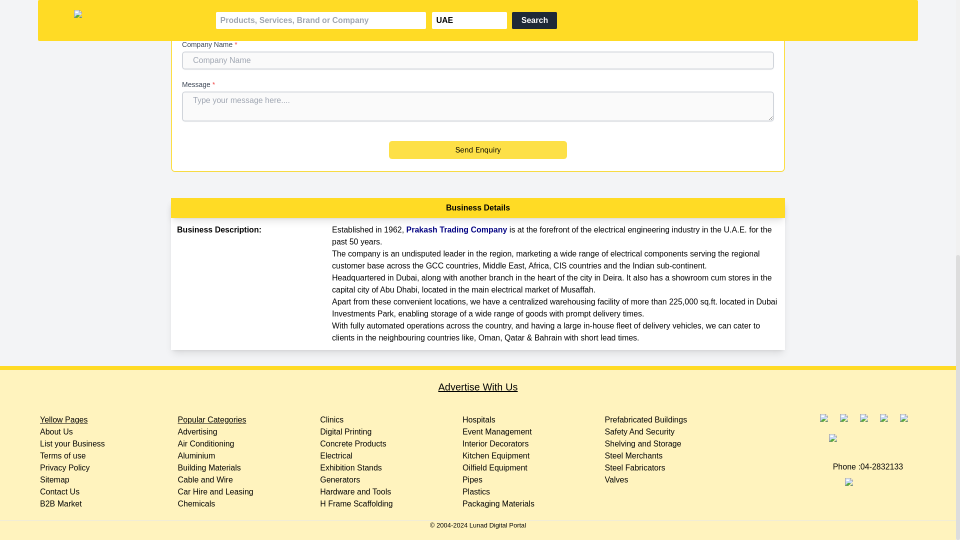 The image size is (960, 540). I want to click on Privacy Policy, so click(65, 467).